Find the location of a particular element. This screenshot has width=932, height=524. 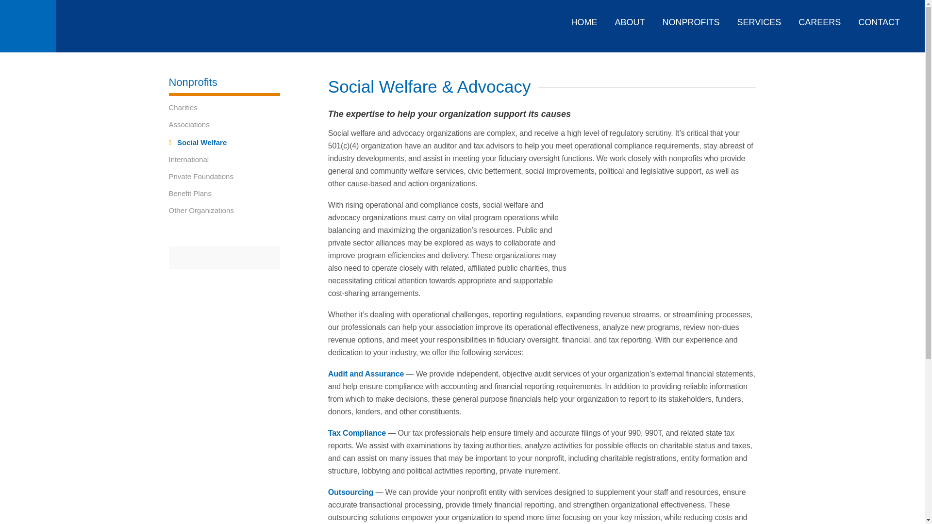

Charities is located at coordinates (224, 108).